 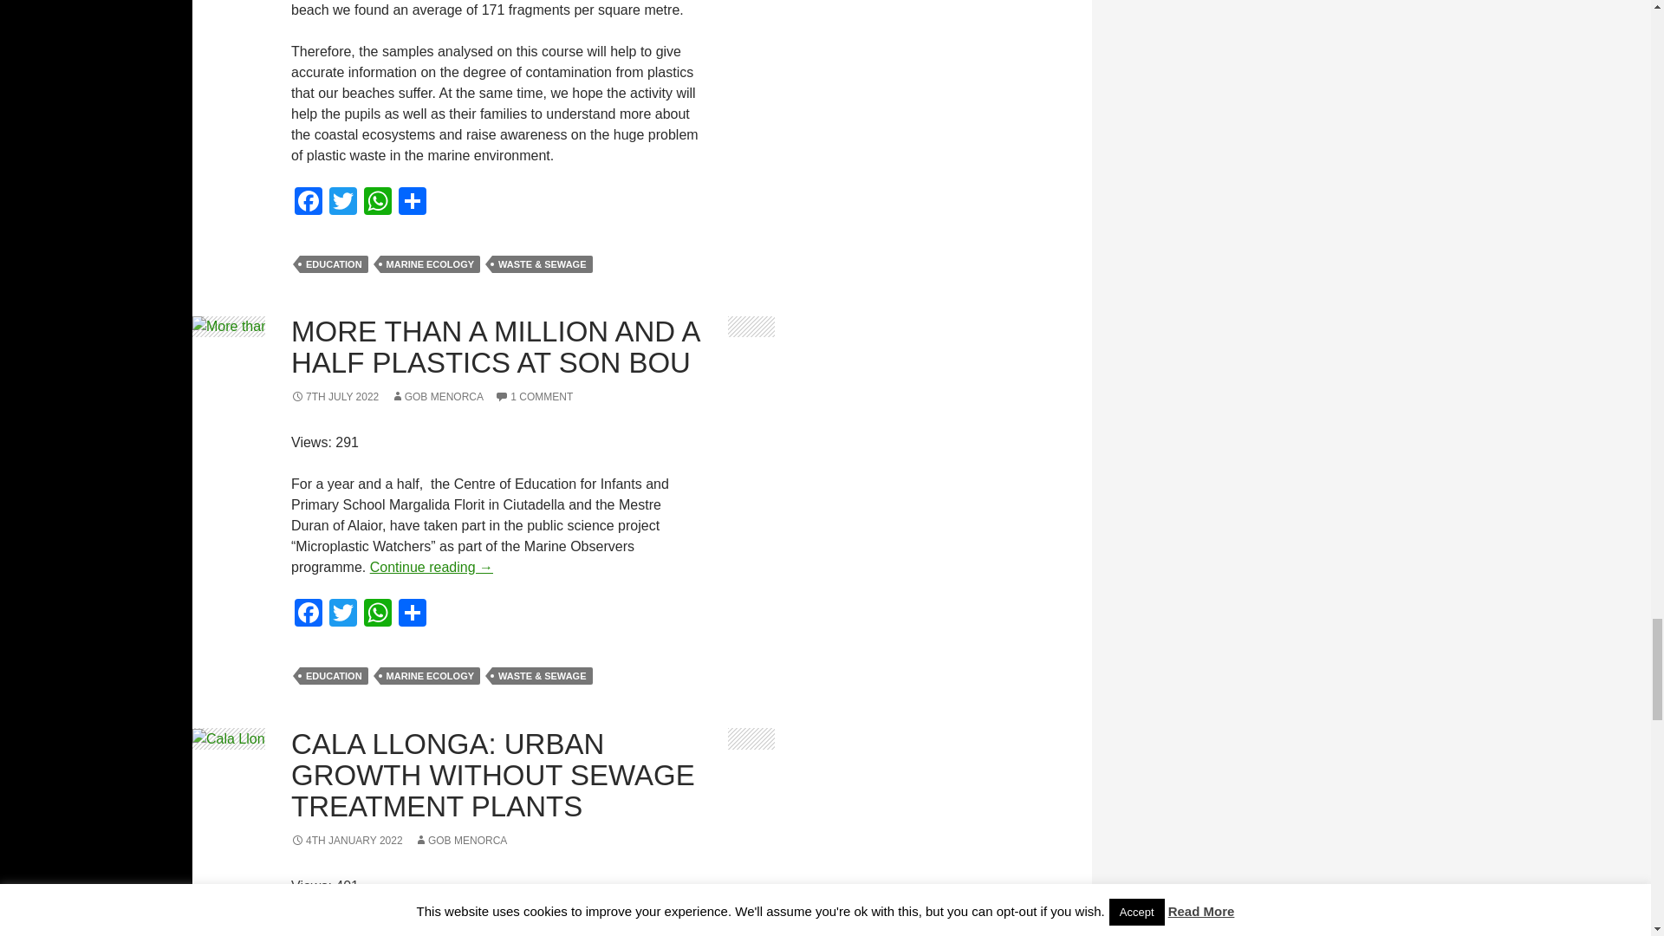 What do you see at coordinates (309, 203) in the screenshot?
I see `Facebook` at bounding box center [309, 203].